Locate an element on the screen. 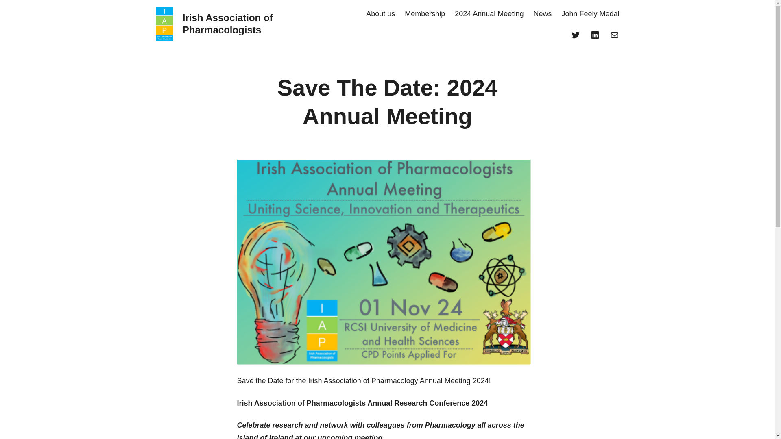 This screenshot has height=439, width=781. Irish Association of Pharmacologists is located at coordinates (228, 24).